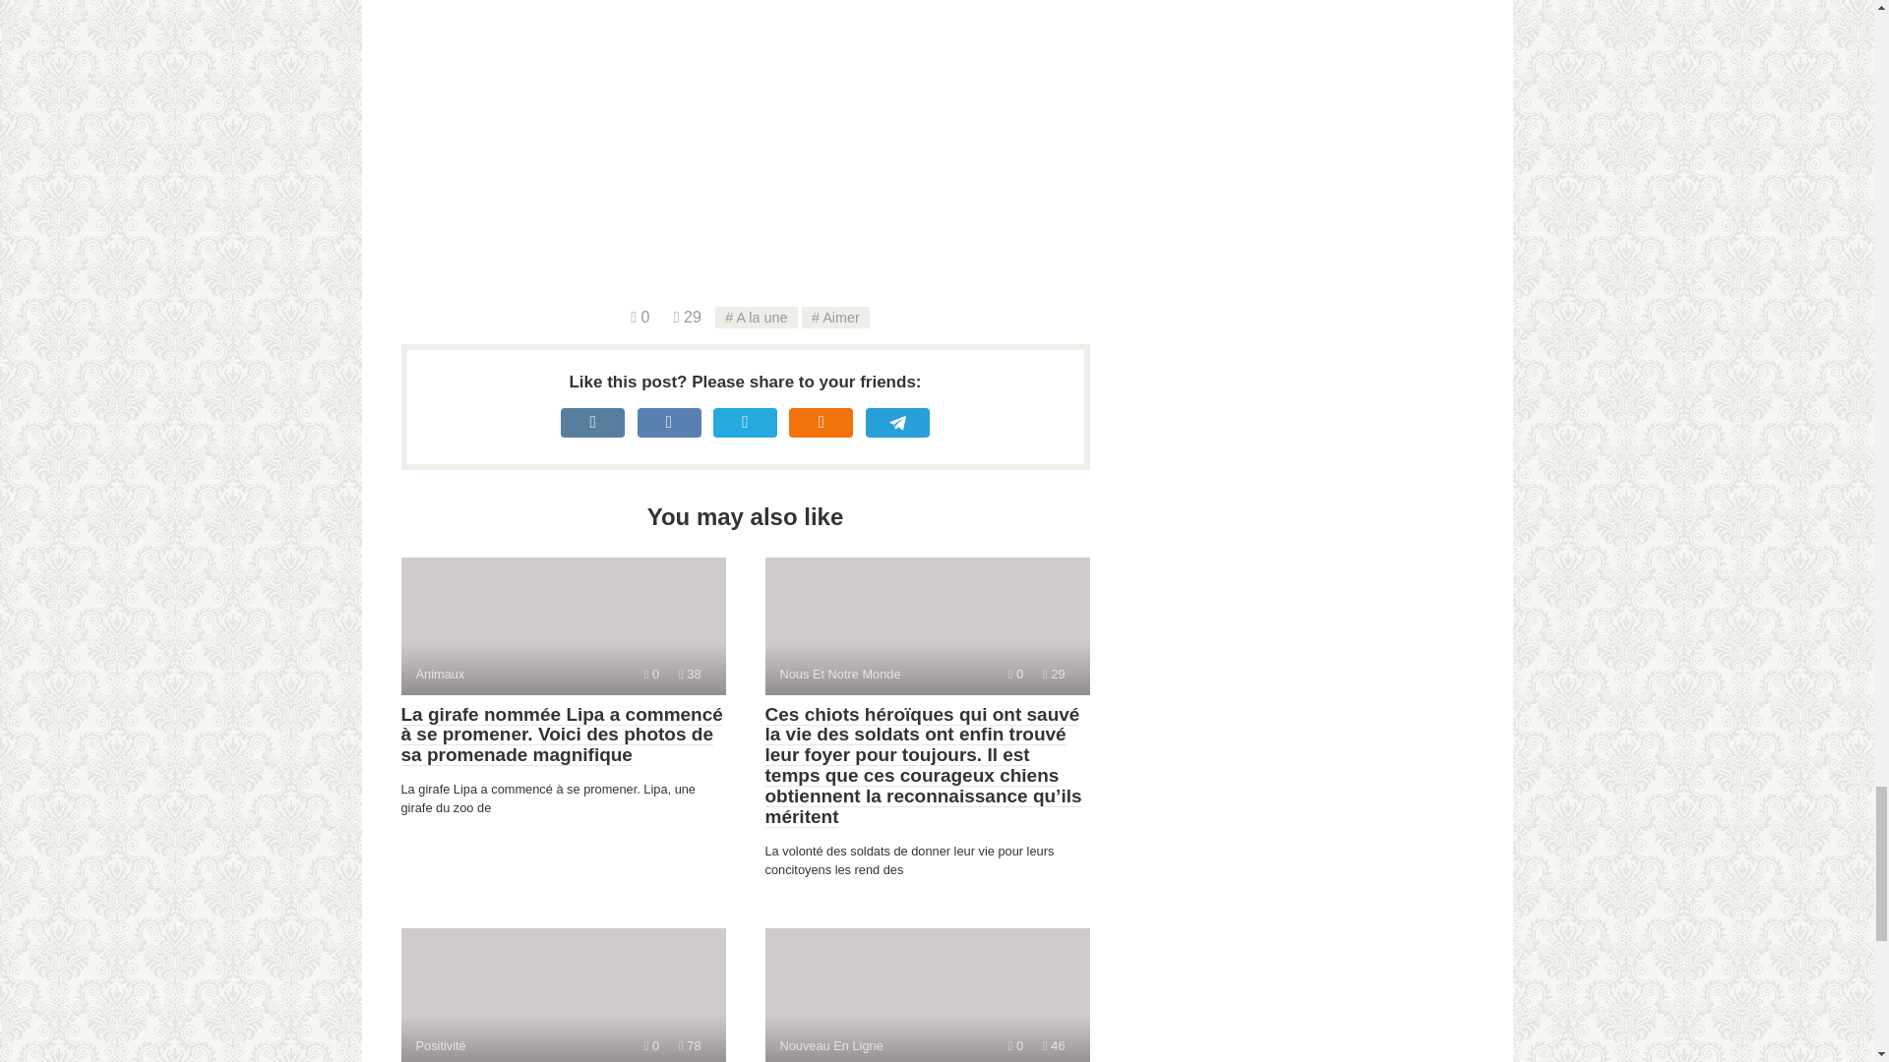 This screenshot has height=1062, width=1889. I want to click on Aimer, so click(756, 317).